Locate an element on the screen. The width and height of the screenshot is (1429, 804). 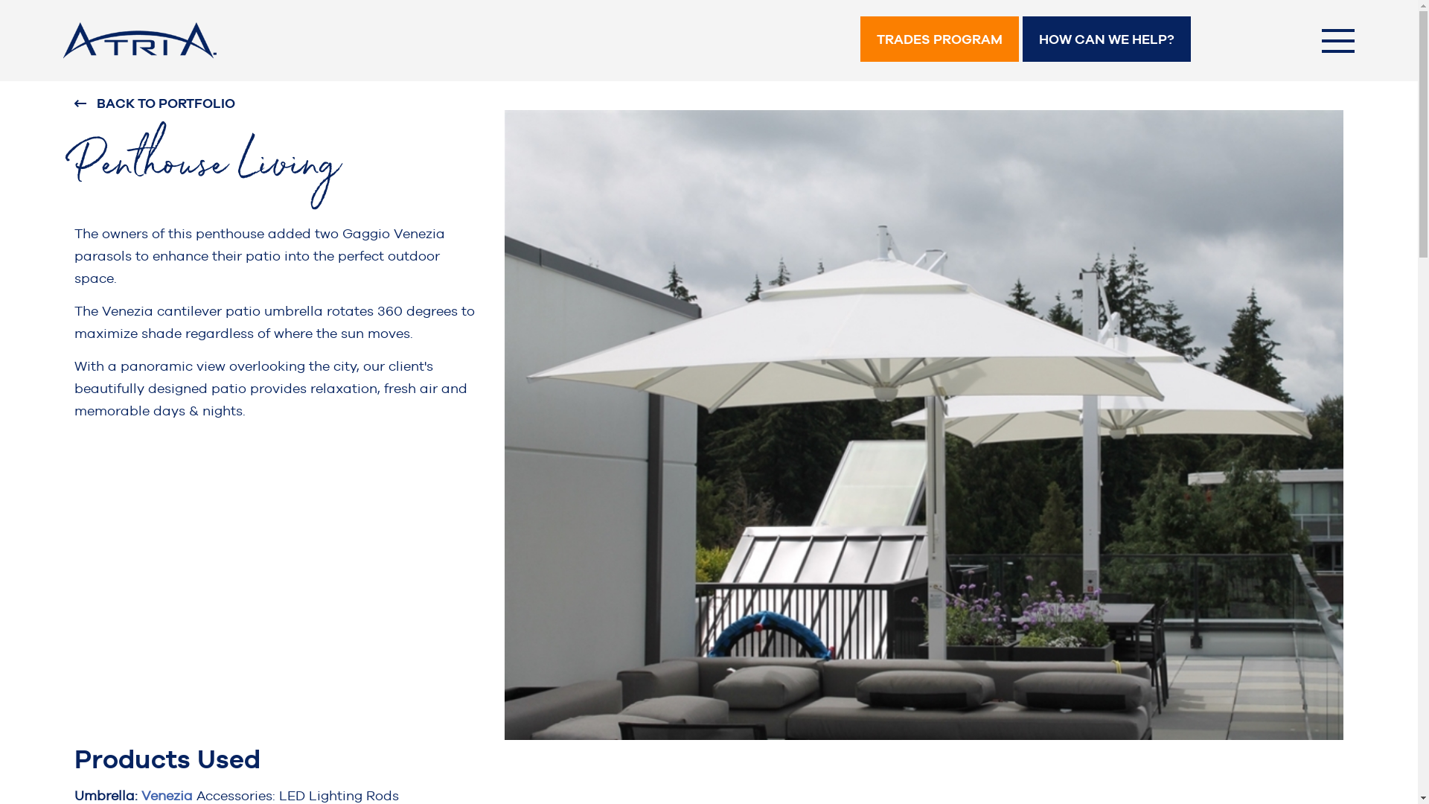
BACK TO PORTFOLIO is located at coordinates (278, 103).